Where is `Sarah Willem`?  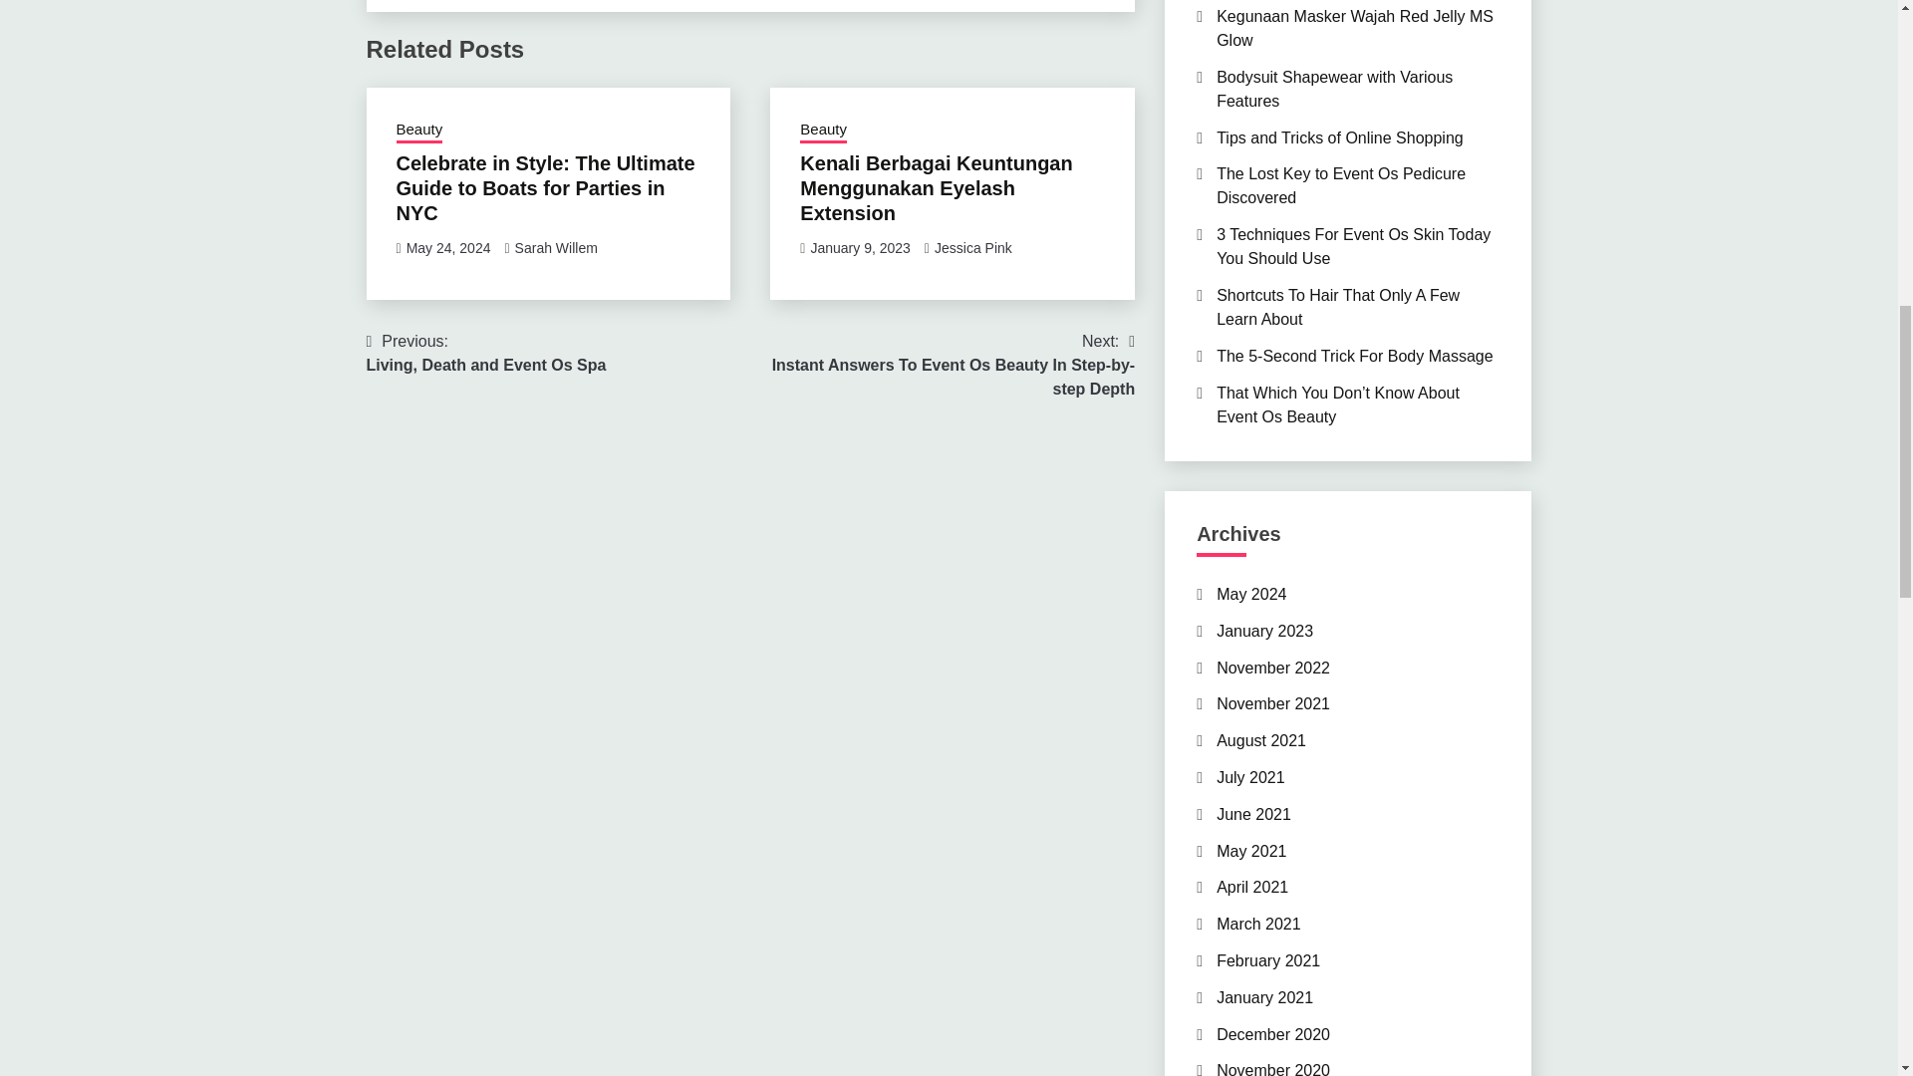
Sarah Willem is located at coordinates (1339, 137).